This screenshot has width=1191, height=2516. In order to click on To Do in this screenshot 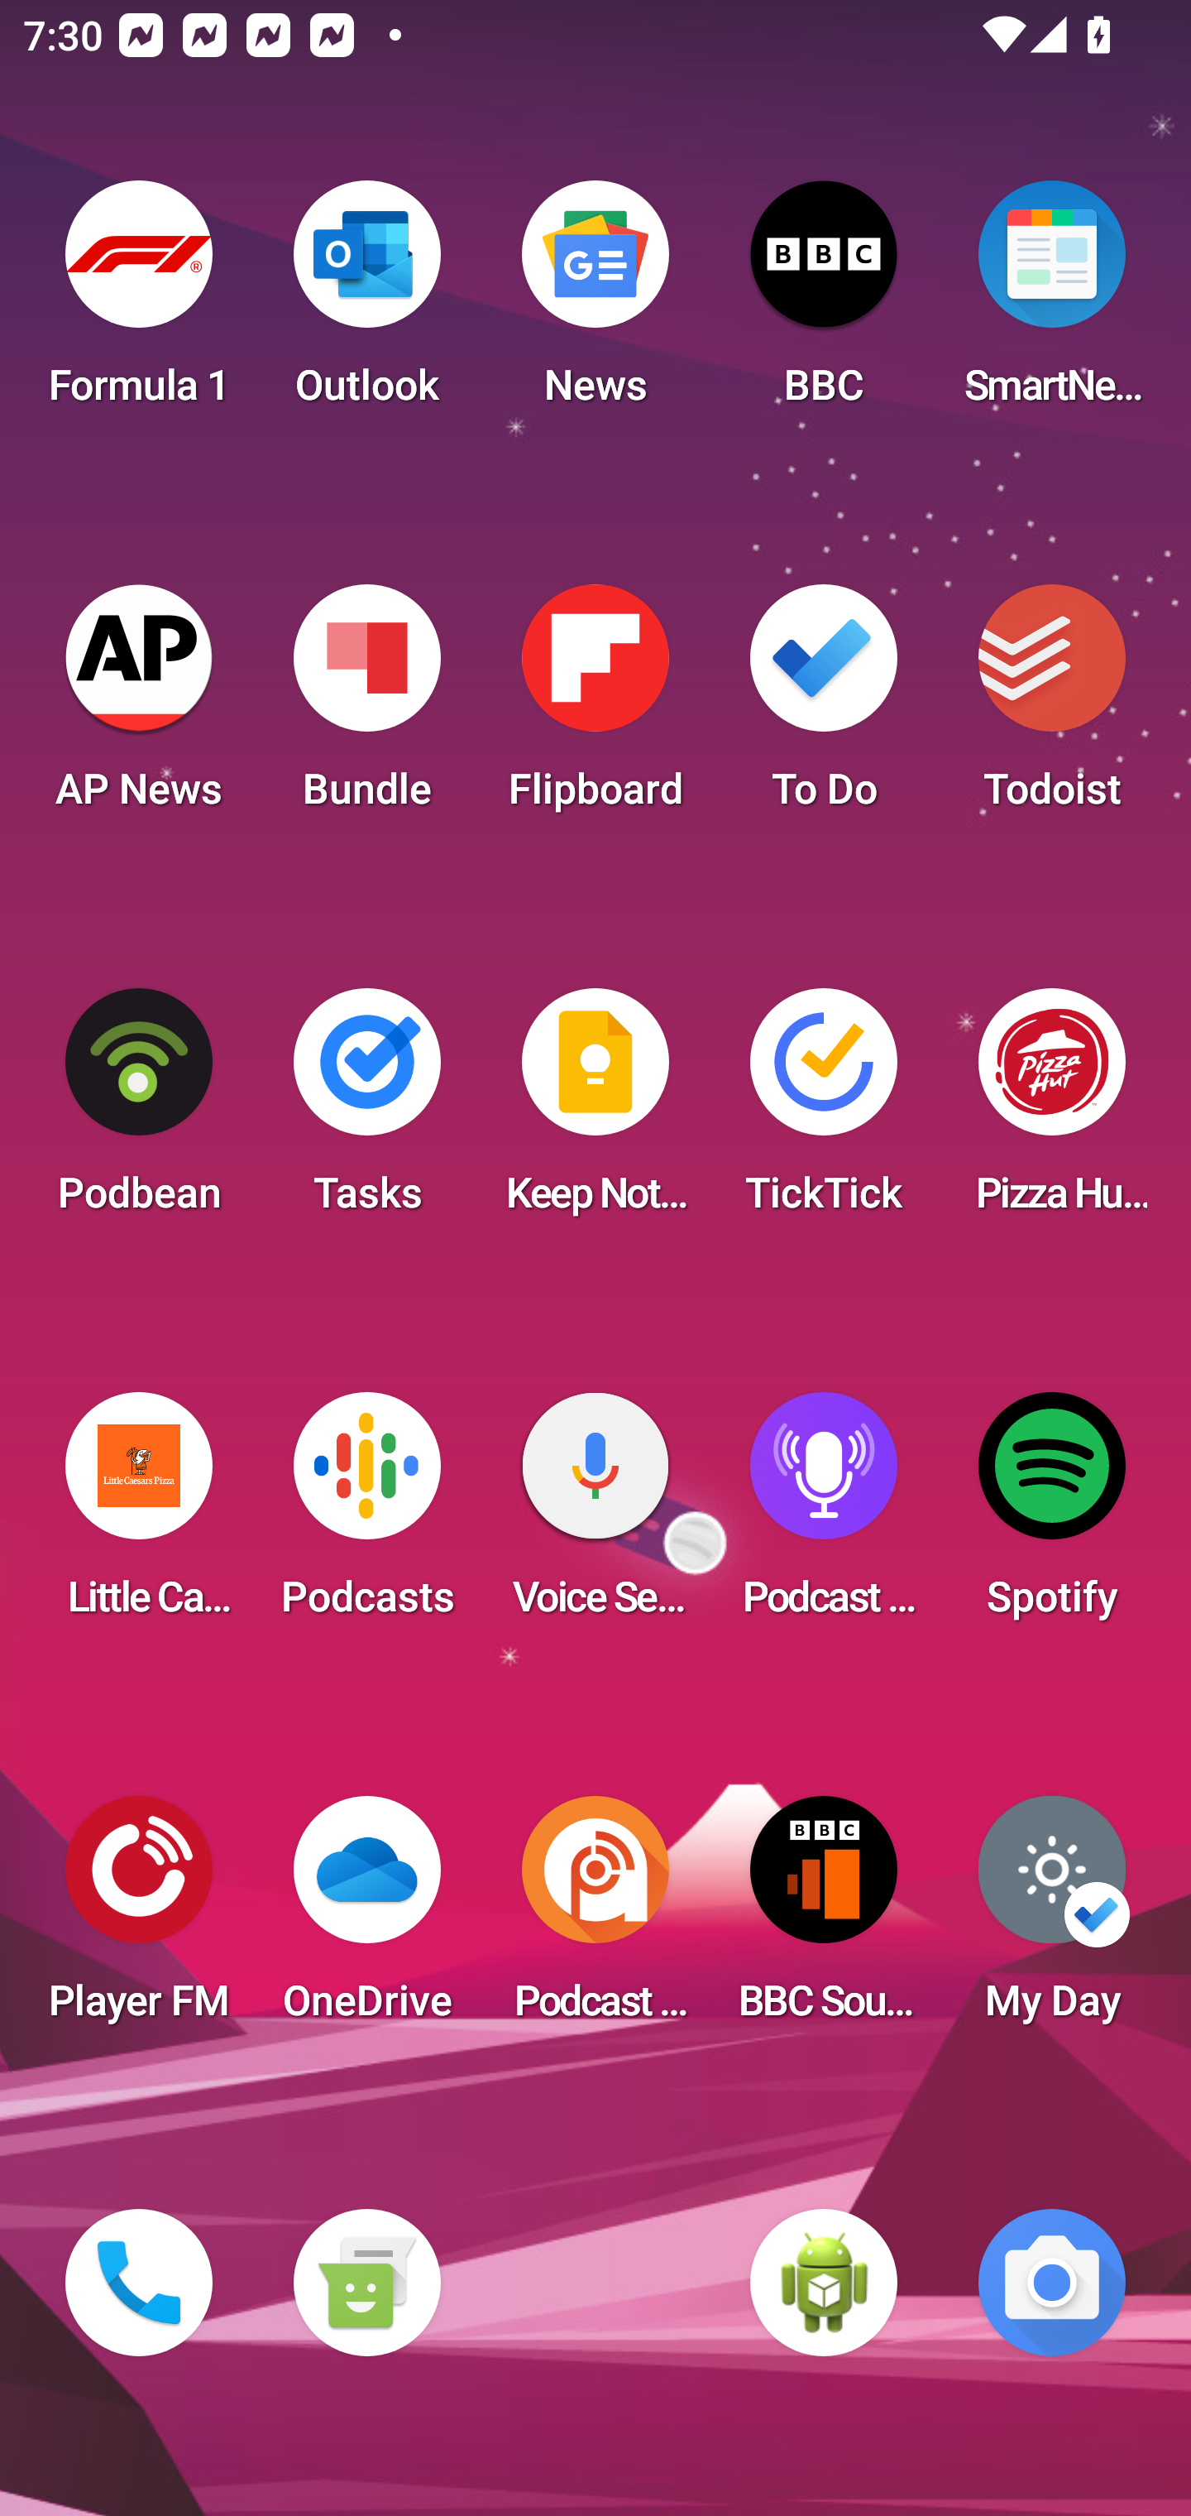, I will do `click(824, 707)`.